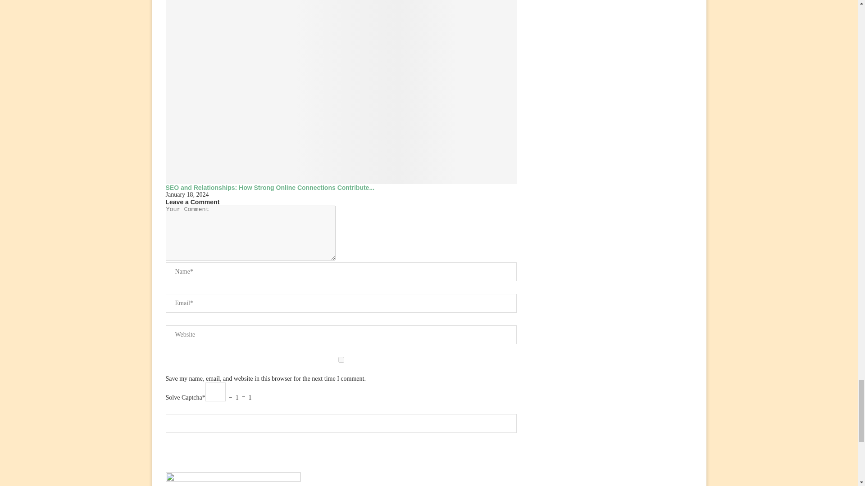 The image size is (865, 486). What do you see at coordinates (341, 359) in the screenshot?
I see `yes` at bounding box center [341, 359].